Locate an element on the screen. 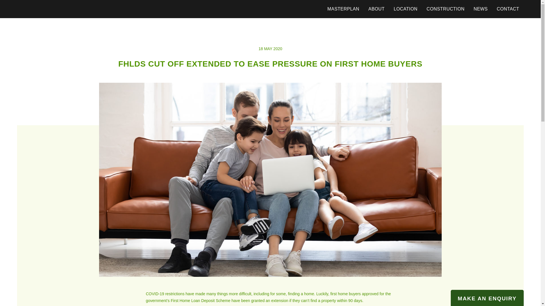 The height and width of the screenshot is (306, 545). LOCATION is located at coordinates (405, 9).